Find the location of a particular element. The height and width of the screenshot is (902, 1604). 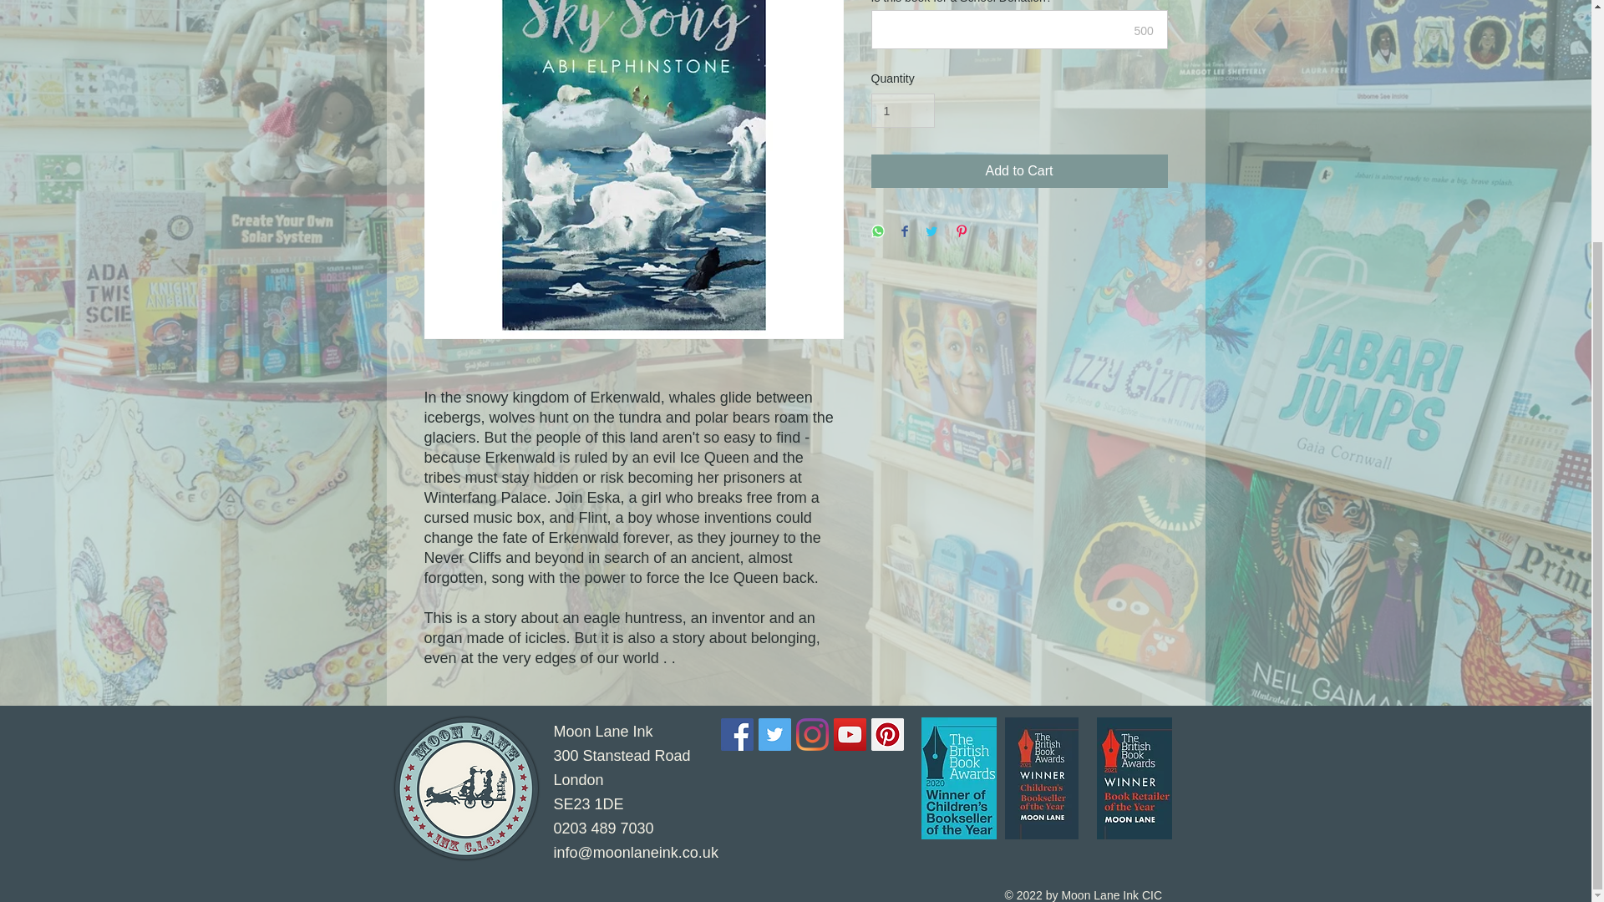

1 is located at coordinates (902, 110).